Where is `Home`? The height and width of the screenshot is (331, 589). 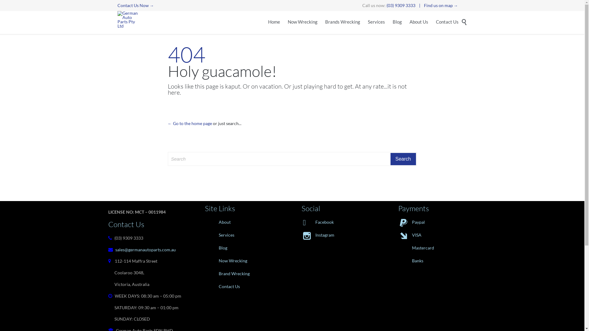 Home is located at coordinates (274, 23).